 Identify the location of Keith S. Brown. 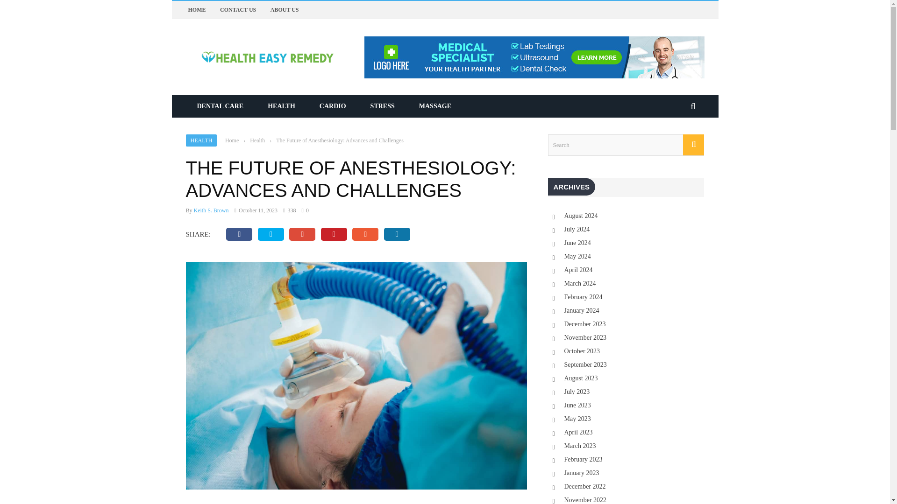
(211, 210).